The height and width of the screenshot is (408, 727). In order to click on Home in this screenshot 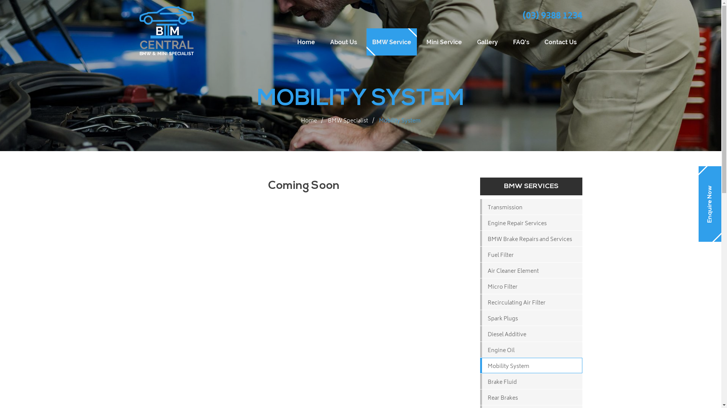, I will do `click(309, 121)`.